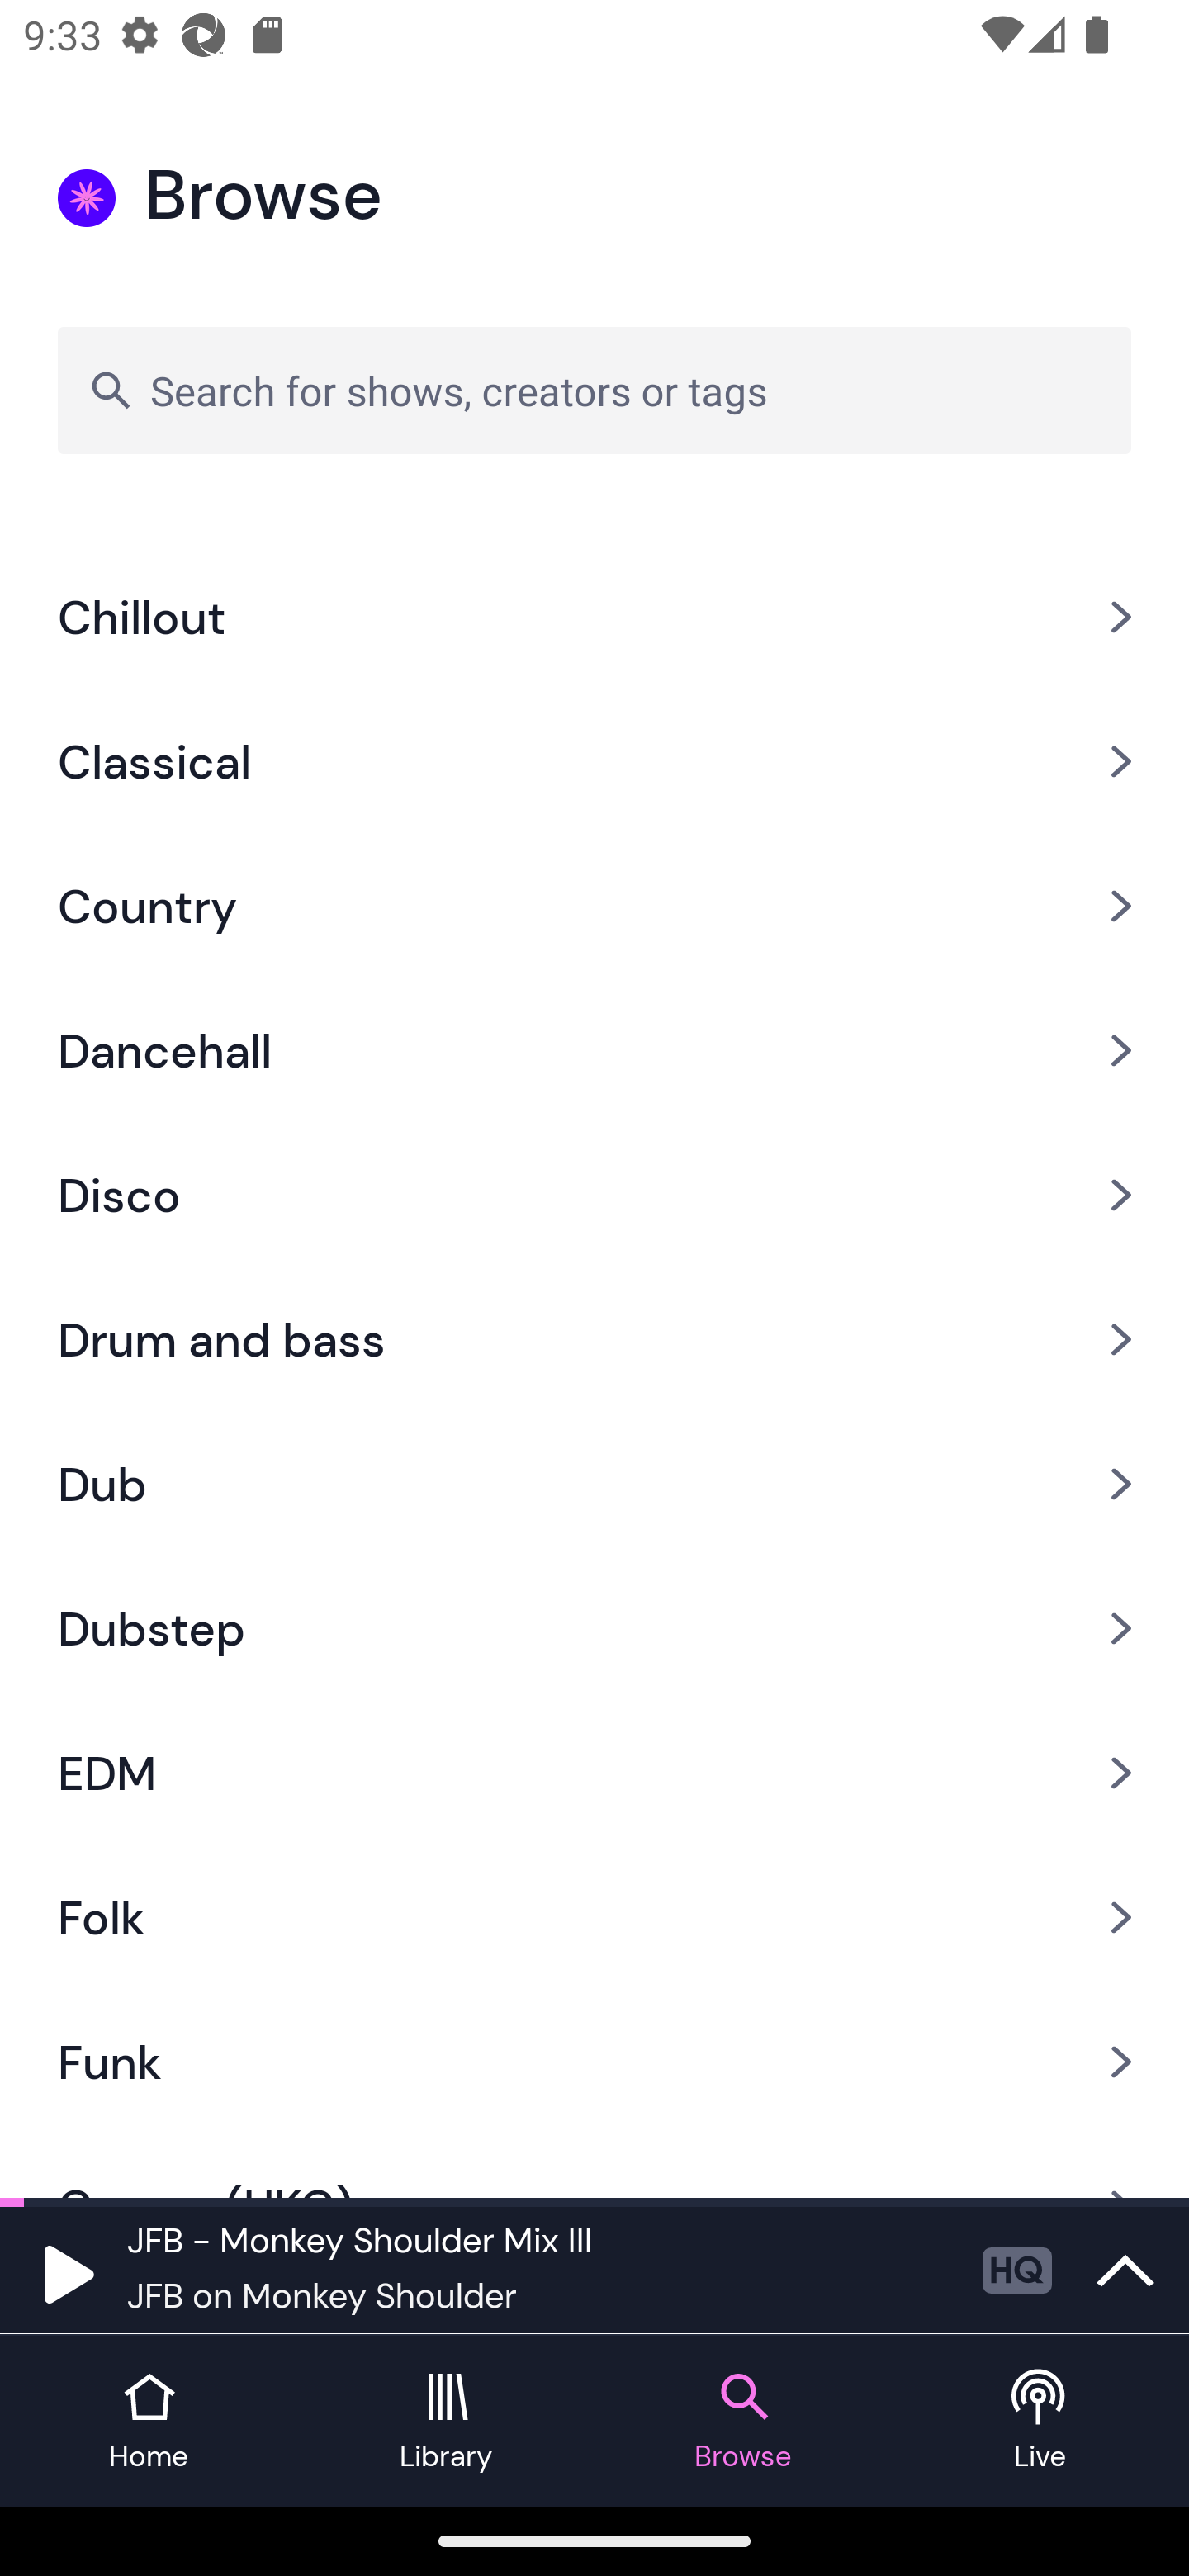 The width and height of the screenshot is (1189, 2576). Describe the element at coordinates (594, 907) in the screenshot. I see `Country` at that location.